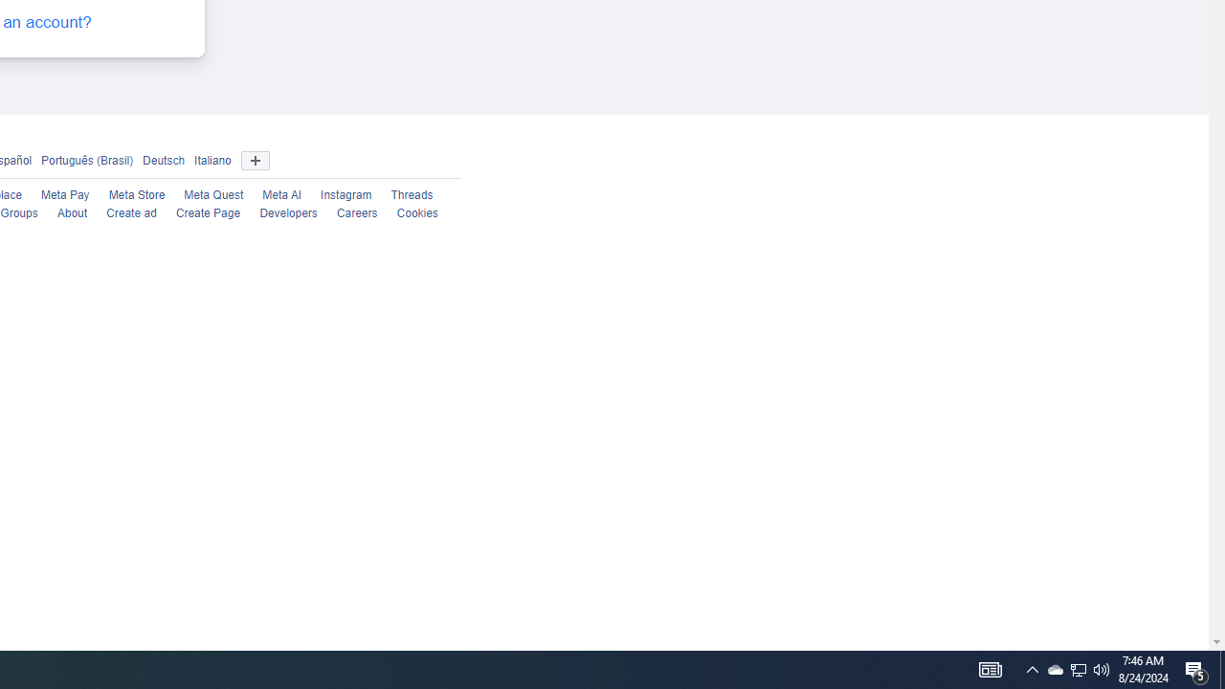  Describe the element at coordinates (209, 214) in the screenshot. I see `Create Page` at that location.